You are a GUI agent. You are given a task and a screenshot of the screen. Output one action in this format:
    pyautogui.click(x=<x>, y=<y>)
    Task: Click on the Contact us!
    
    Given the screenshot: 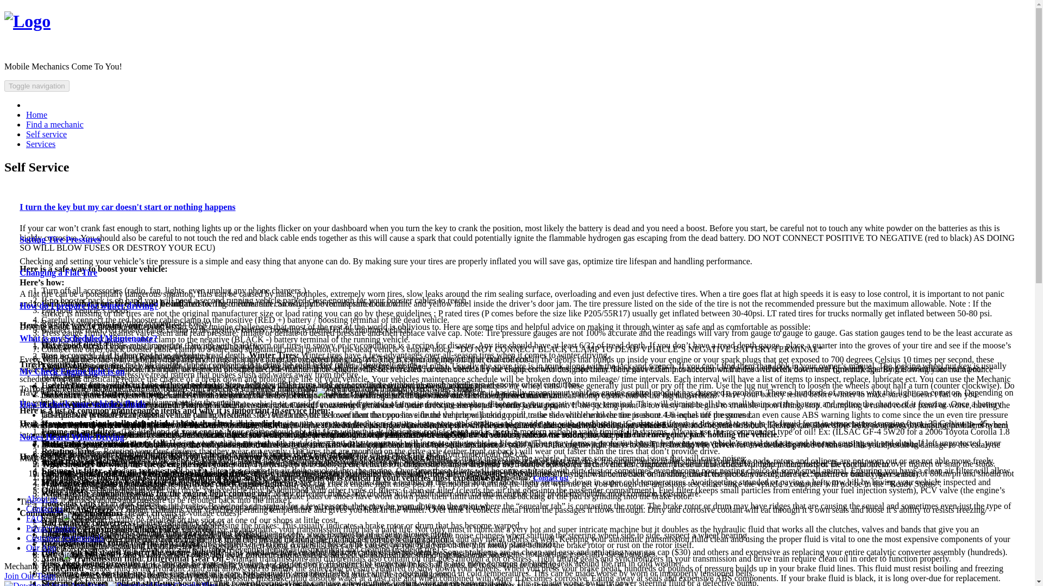 What is the action you would take?
    pyautogui.click(x=551, y=477)
    